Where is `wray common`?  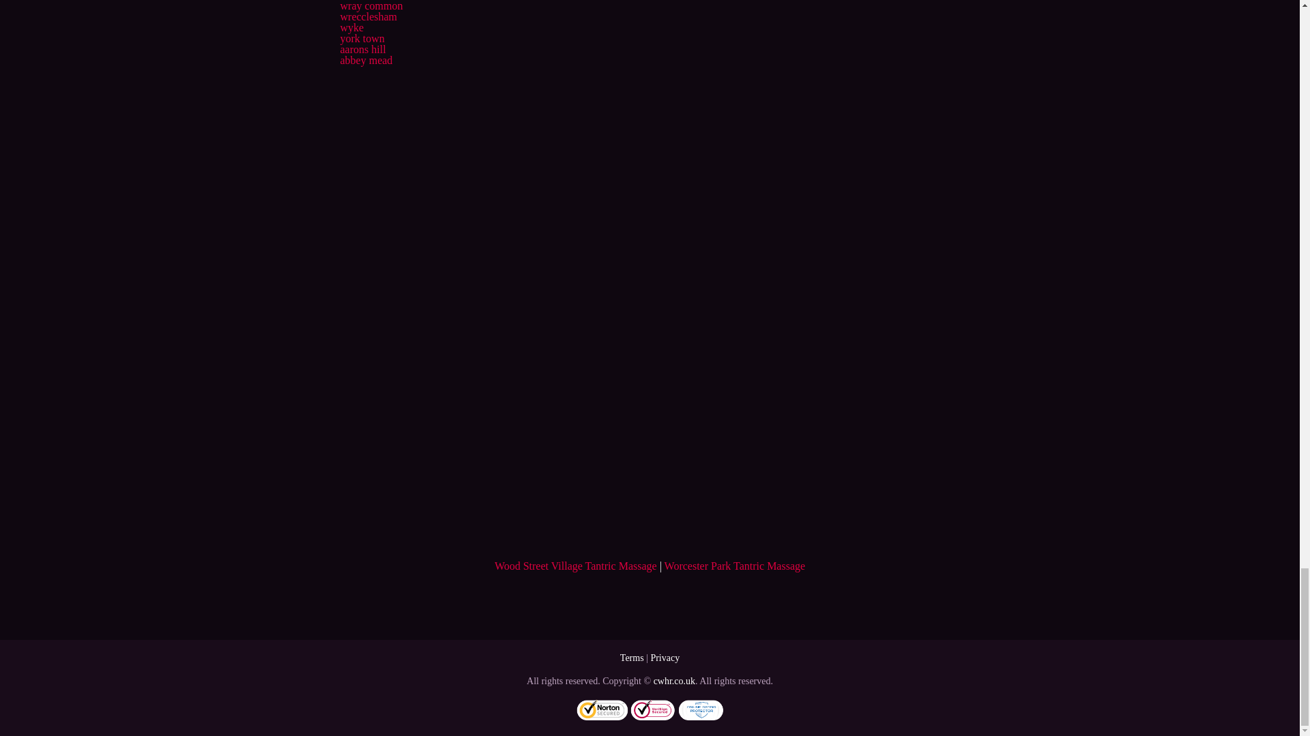 wray common is located at coordinates (370, 5).